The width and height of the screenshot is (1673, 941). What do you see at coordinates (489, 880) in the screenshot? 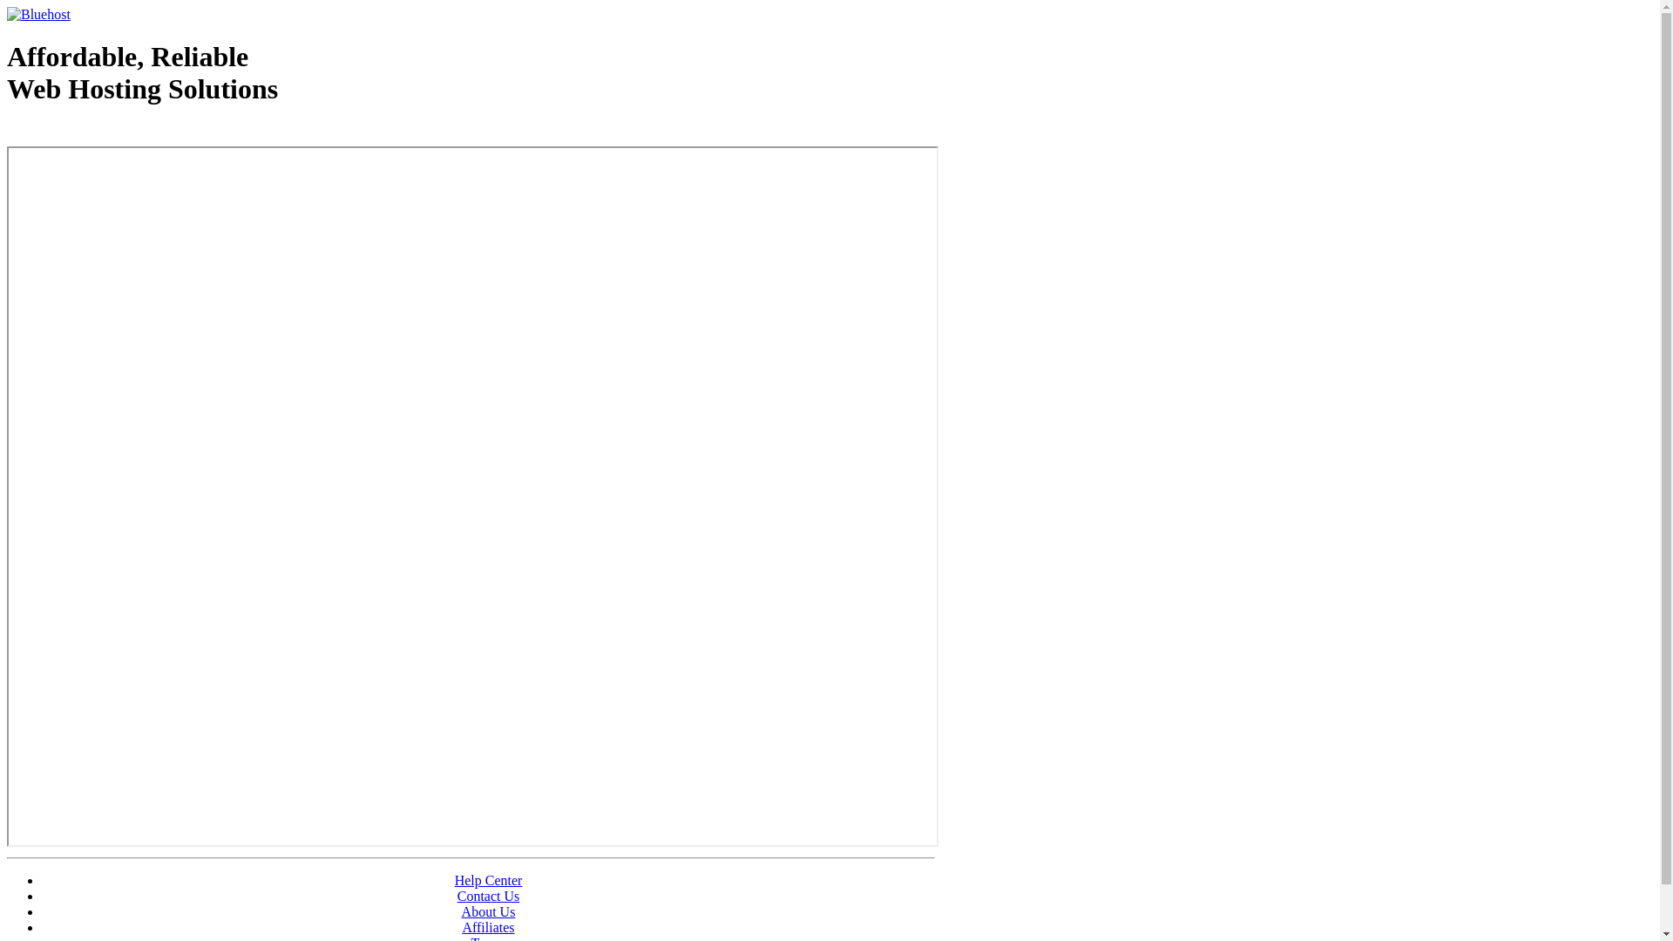
I see `Help Center` at bounding box center [489, 880].